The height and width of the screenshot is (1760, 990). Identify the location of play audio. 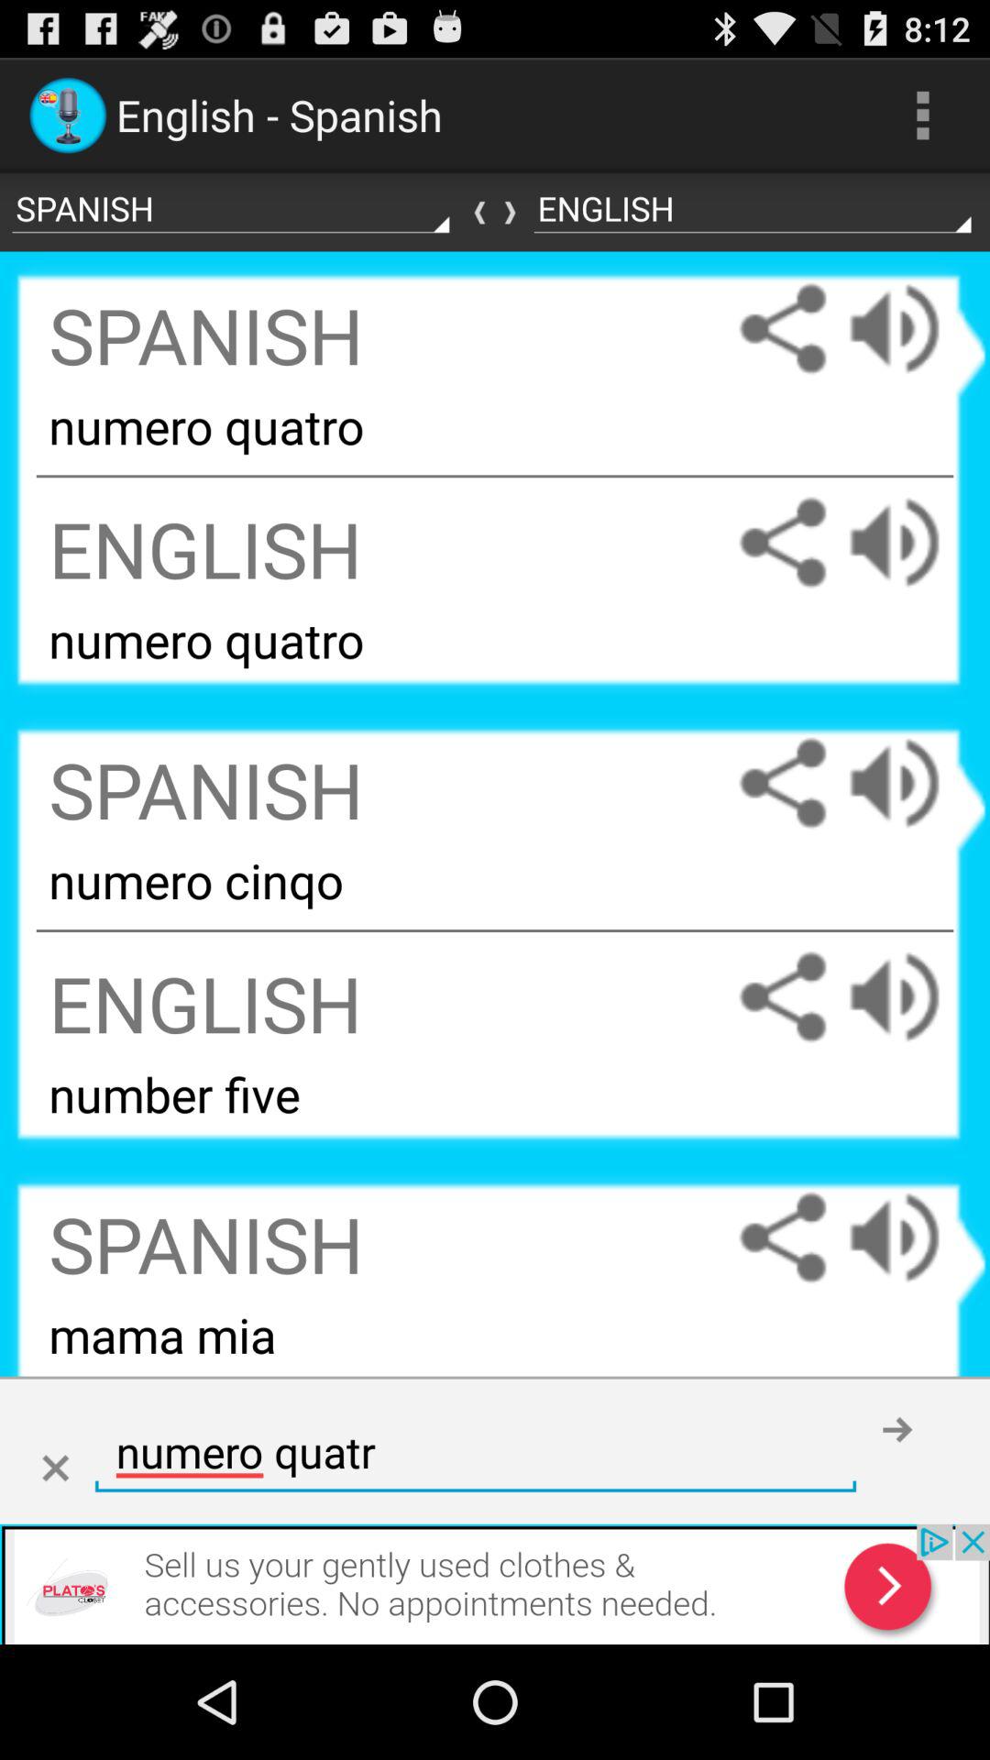
(912, 783).